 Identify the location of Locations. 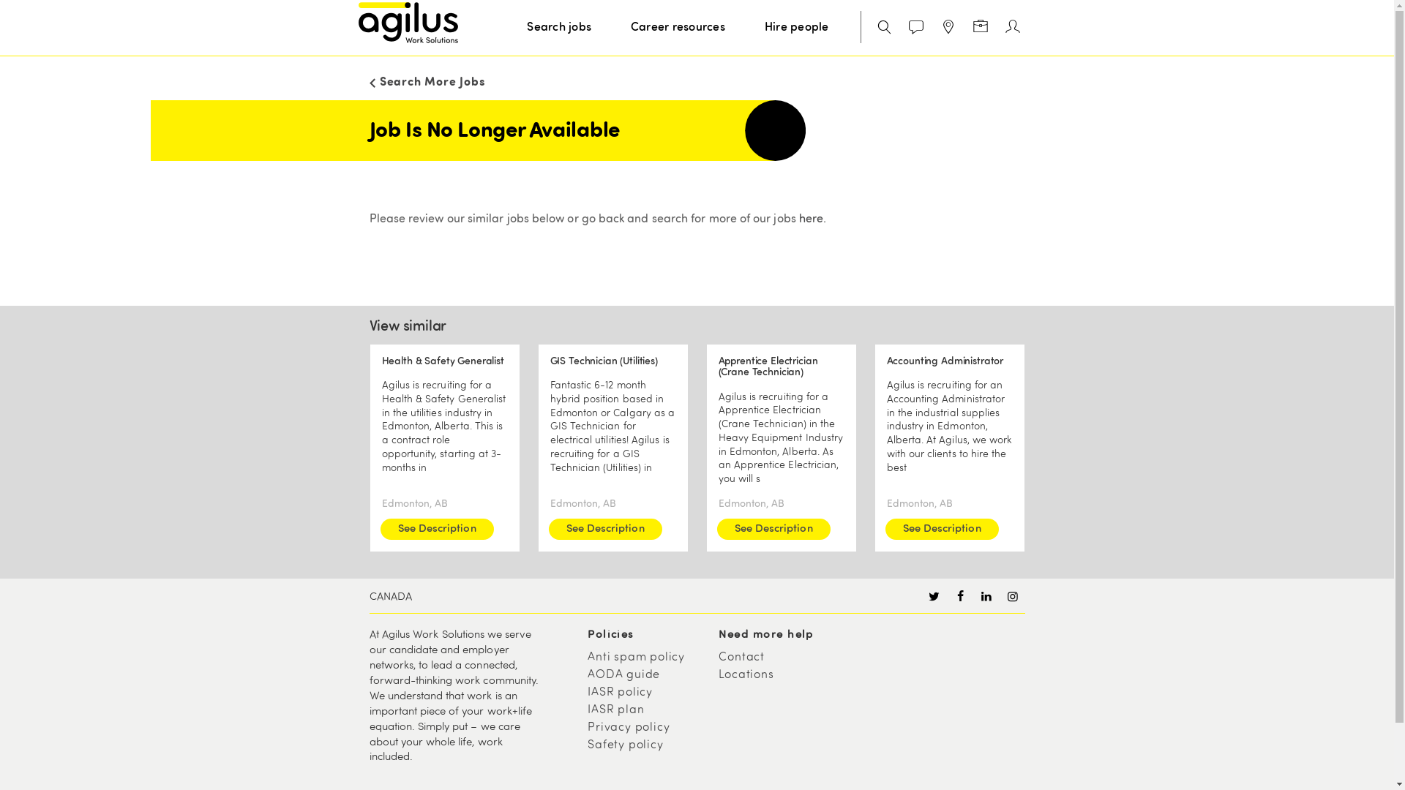
(779, 675).